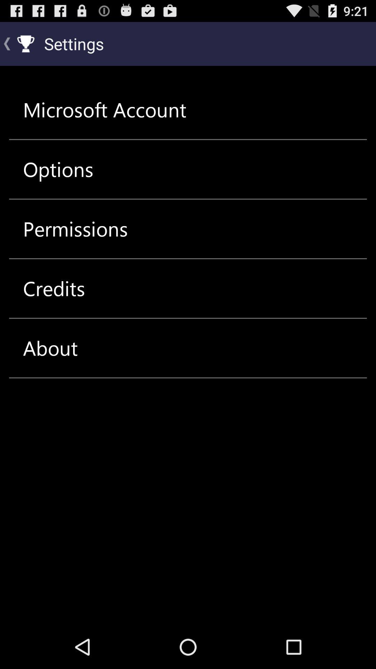  Describe the element at coordinates (50, 348) in the screenshot. I see `flip until about` at that location.